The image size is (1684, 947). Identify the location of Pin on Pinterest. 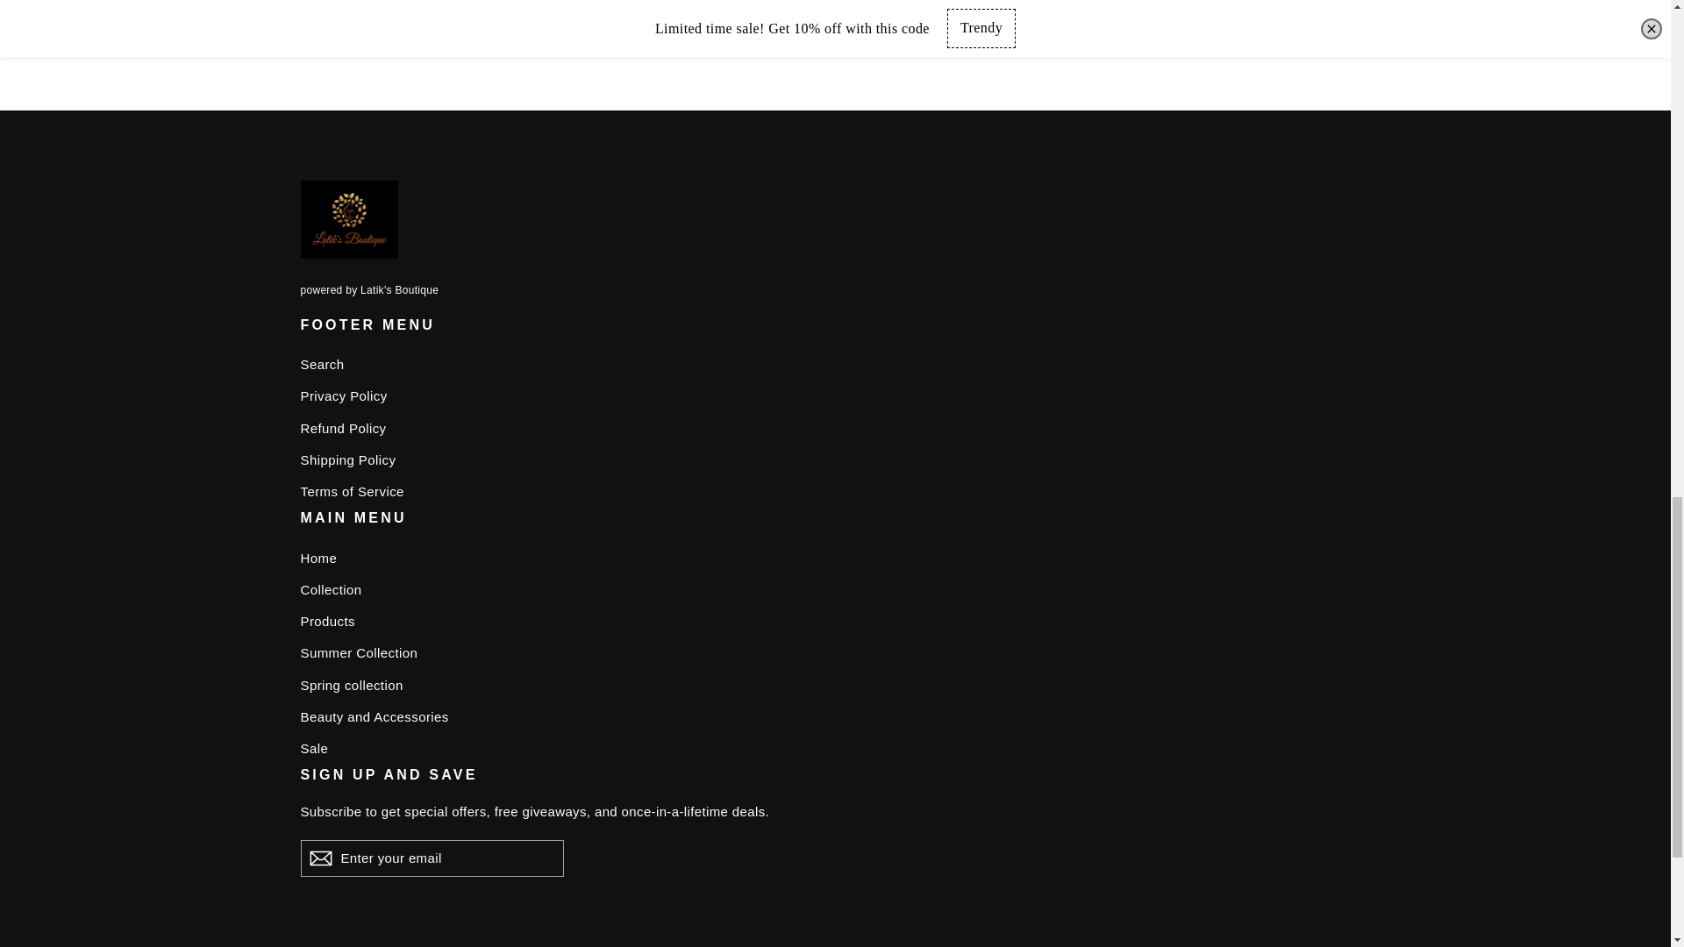
(1089, 46).